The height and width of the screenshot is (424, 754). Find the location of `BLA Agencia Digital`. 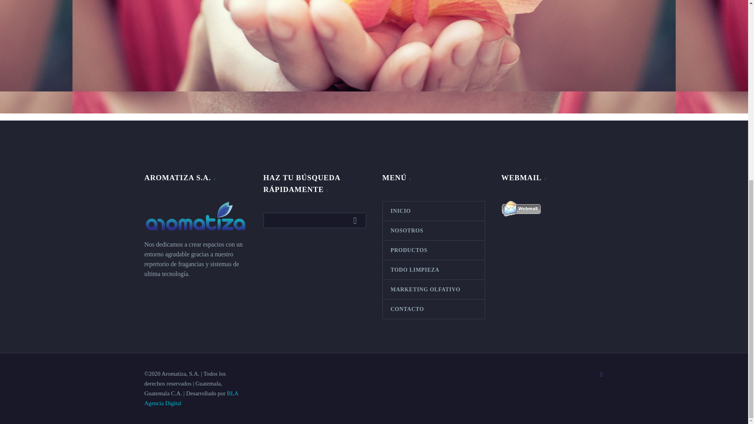

BLA Agencia Digital is located at coordinates (191, 398).